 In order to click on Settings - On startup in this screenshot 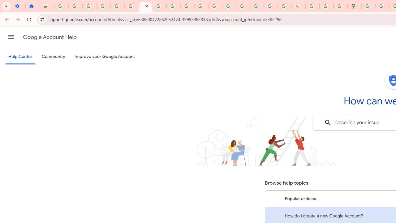, I will do `click(19, 6)`.